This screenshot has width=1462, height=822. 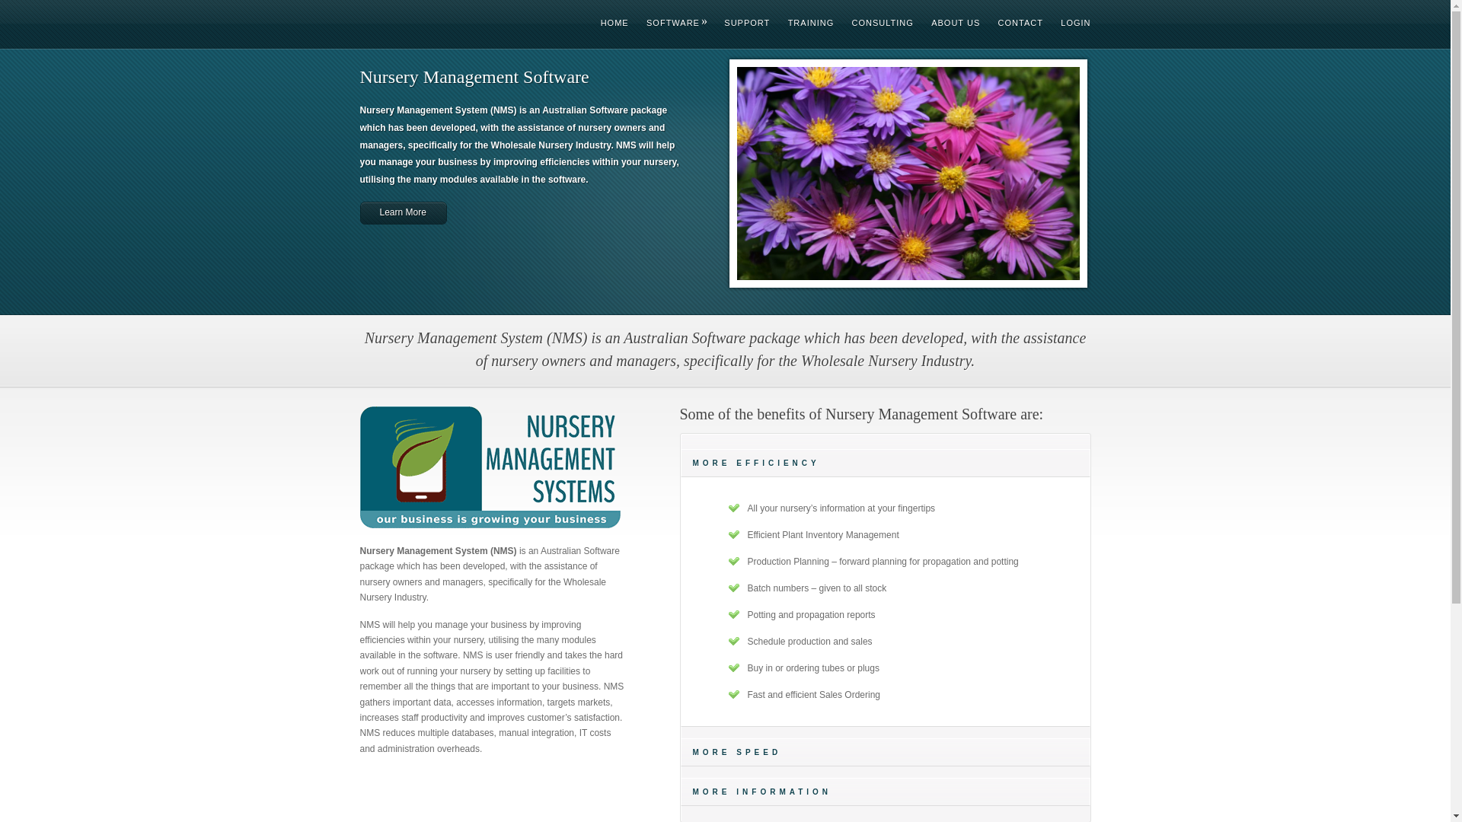 What do you see at coordinates (1013, 23) in the screenshot?
I see `CONTACT` at bounding box center [1013, 23].